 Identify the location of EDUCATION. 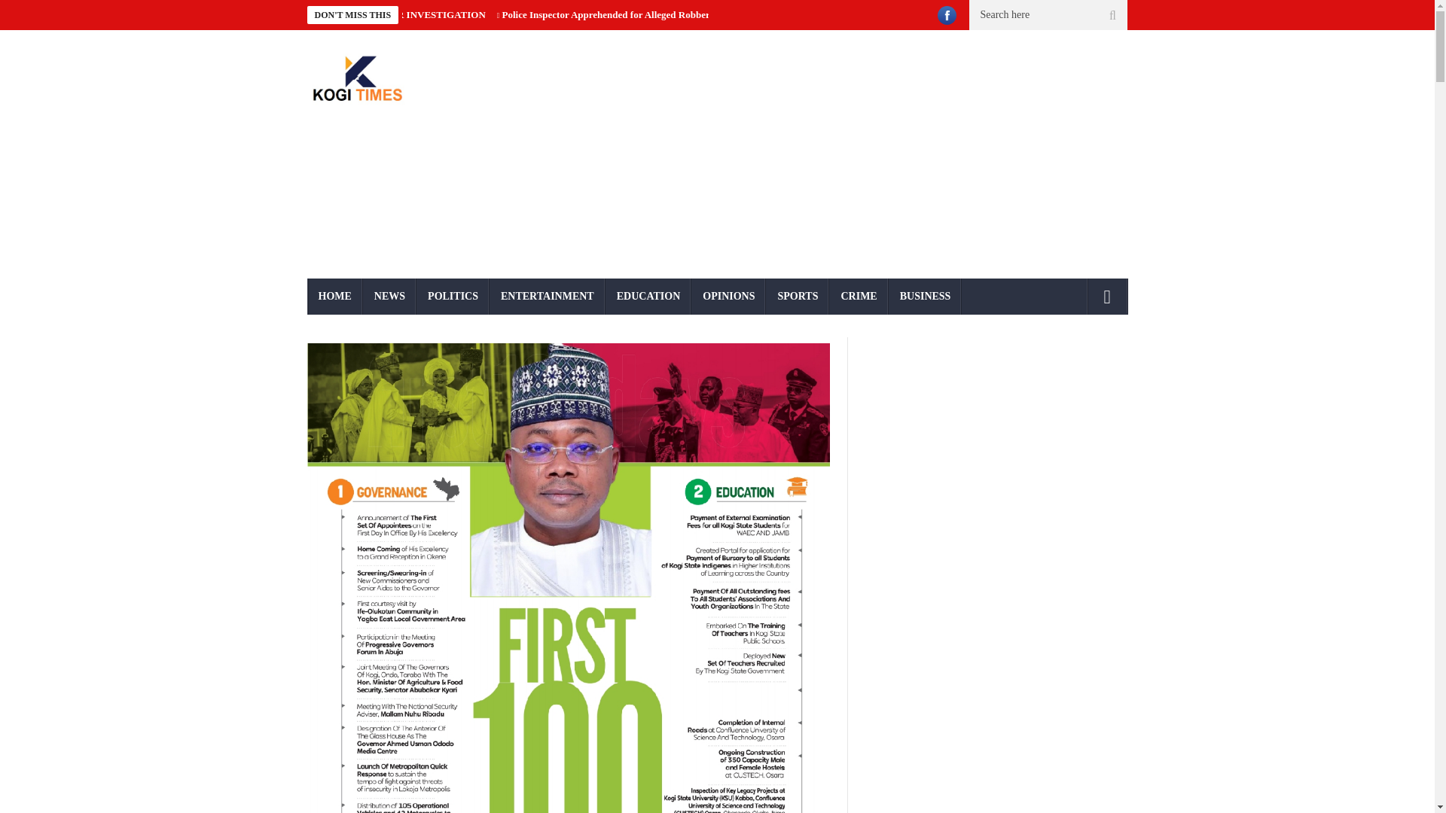
(649, 297).